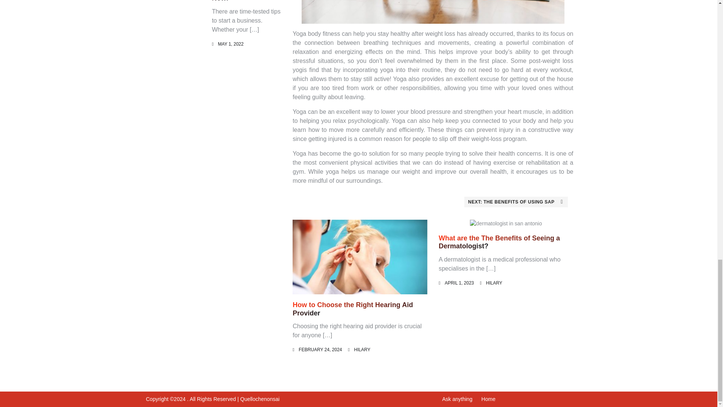  I want to click on APRIL 1, 2023, so click(459, 283).